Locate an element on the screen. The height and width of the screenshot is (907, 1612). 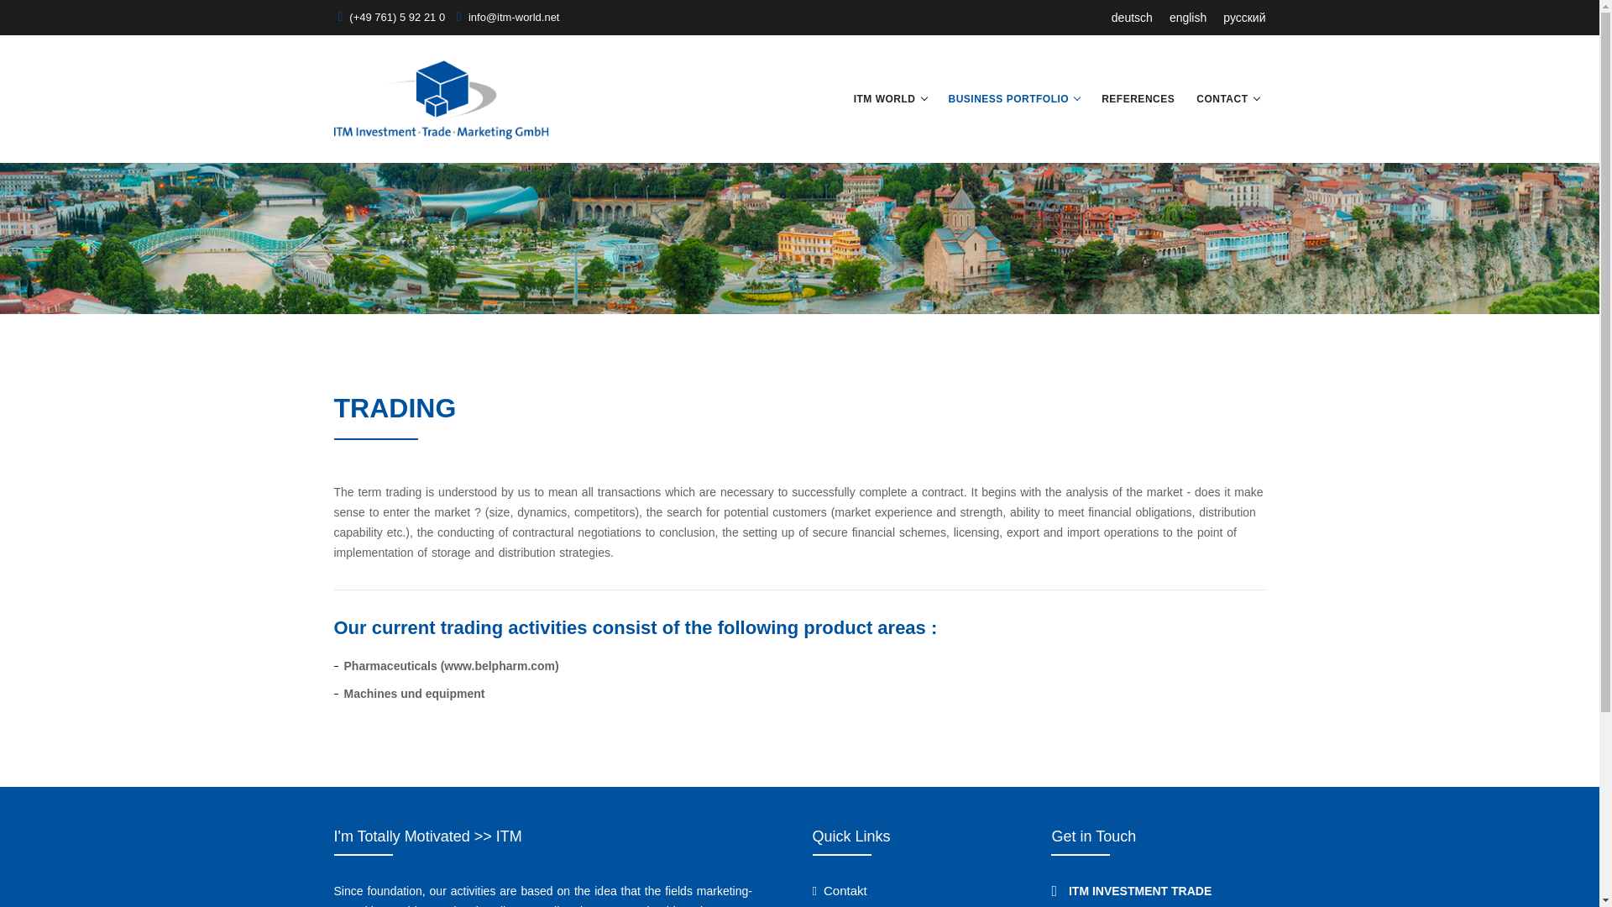
Contakt is located at coordinates (840, 890).